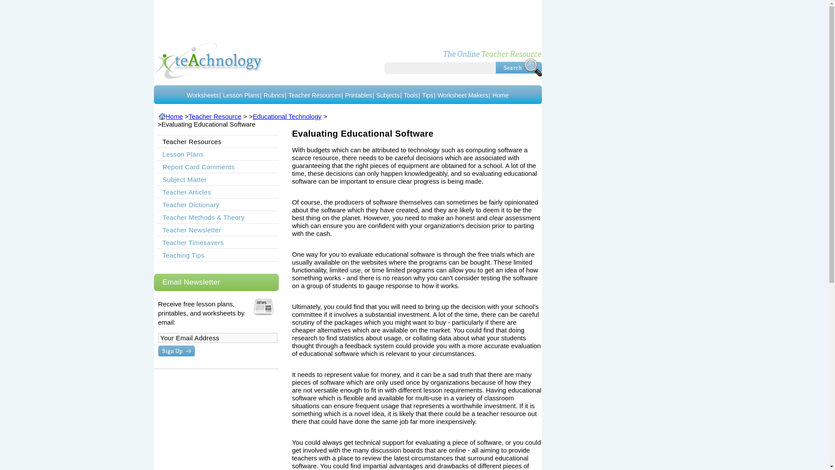 The height and width of the screenshot is (470, 835). Describe the element at coordinates (519, 67) in the screenshot. I see `Search` at that location.